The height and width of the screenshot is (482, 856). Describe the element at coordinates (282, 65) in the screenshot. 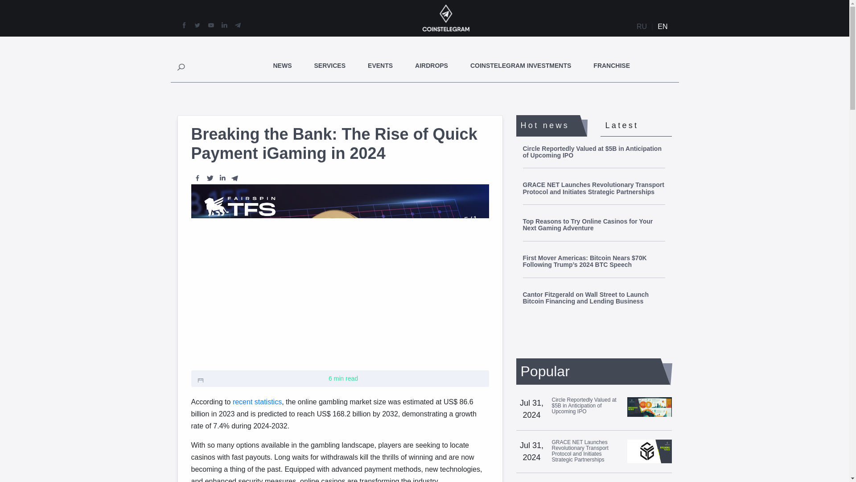

I see `NEWS` at that location.